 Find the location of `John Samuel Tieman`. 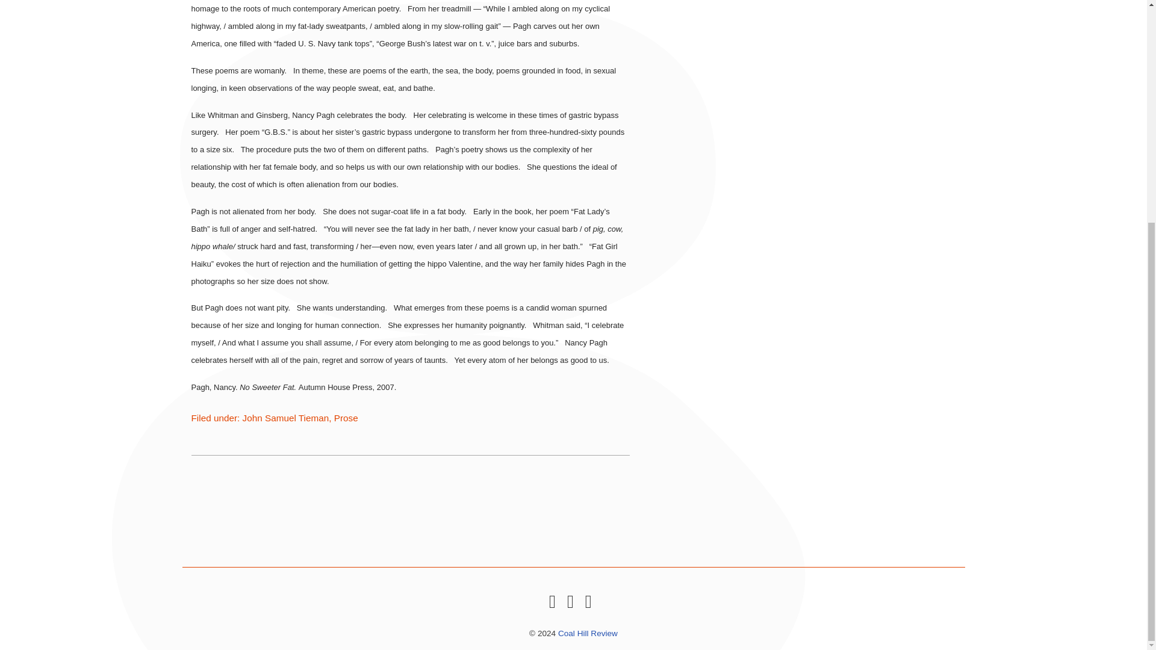

John Samuel Tieman is located at coordinates (286, 418).